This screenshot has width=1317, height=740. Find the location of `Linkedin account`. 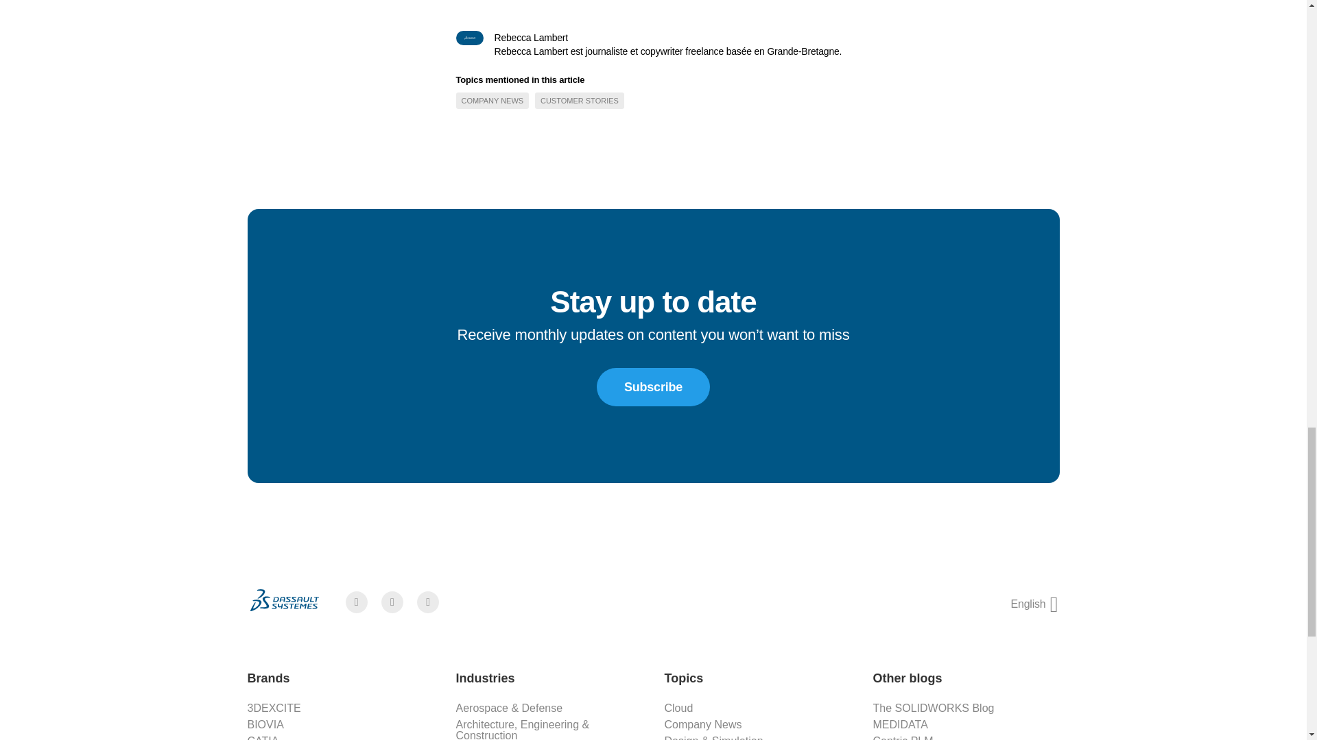

Linkedin account is located at coordinates (428, 603).